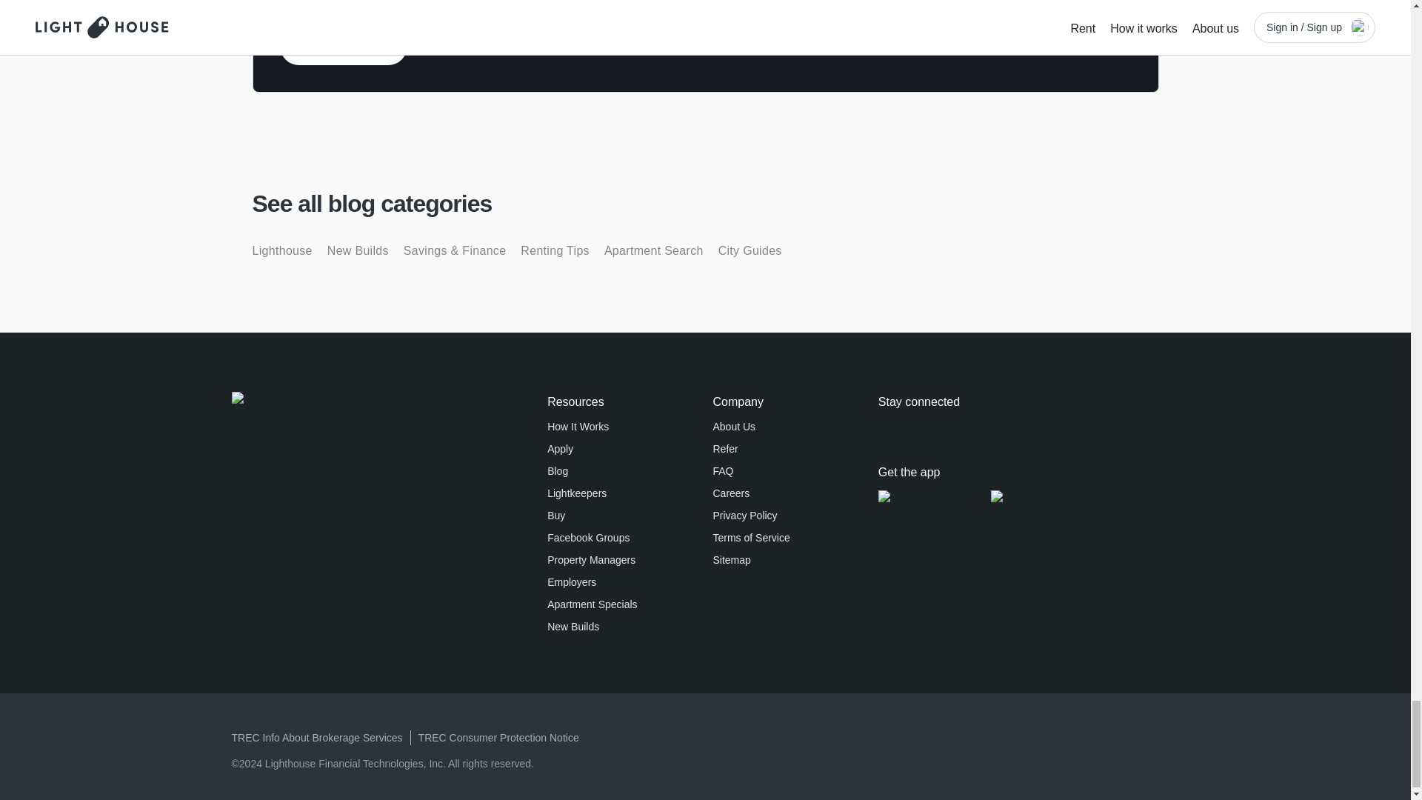  What do you see at coordinates (887, 428) in the screenshot?
I see `Lighthouse Twitter` at bounding box center [887, 428].